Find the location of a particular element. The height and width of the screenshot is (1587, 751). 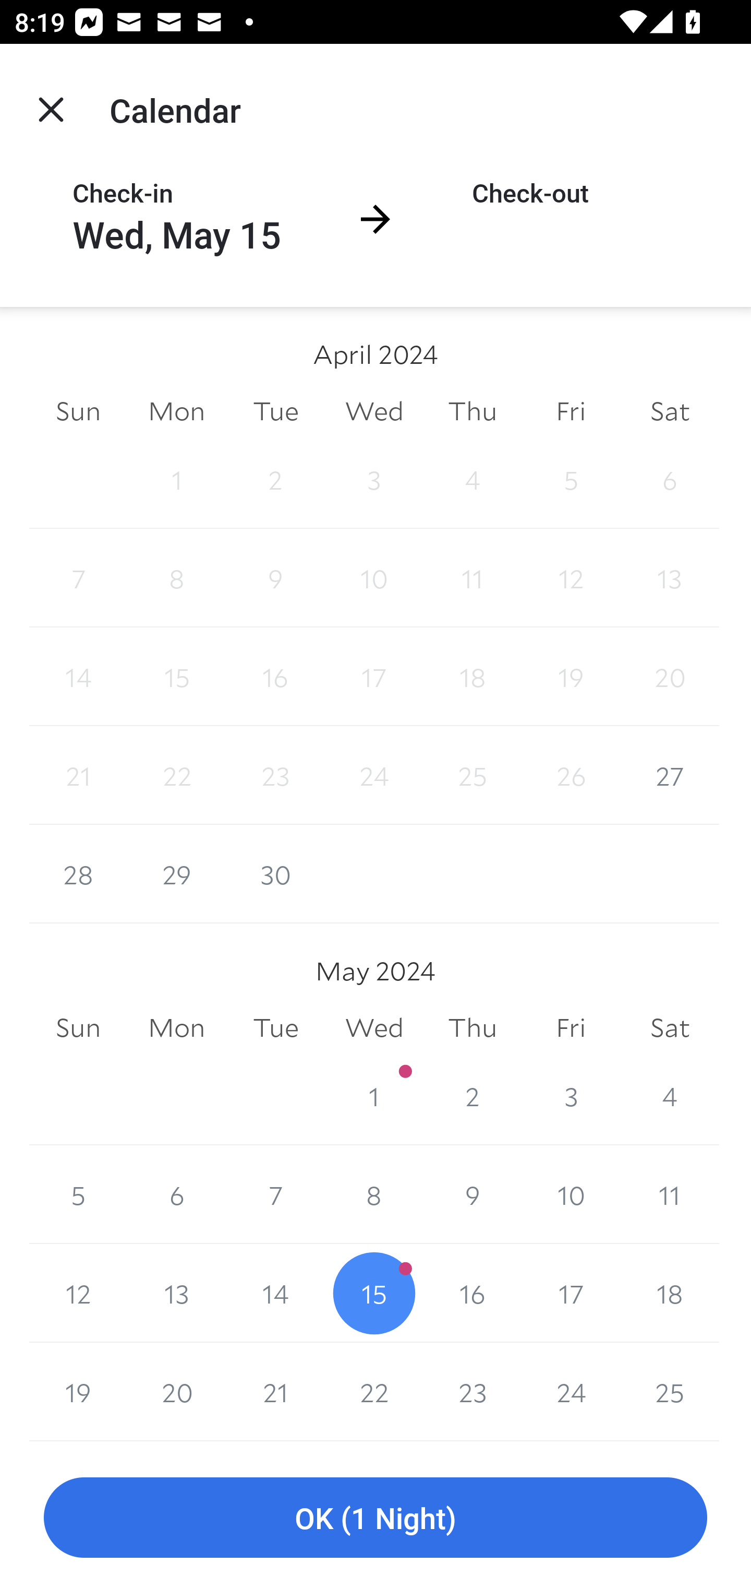

3 3 May 2024 is located at coordinates (571, 1096).